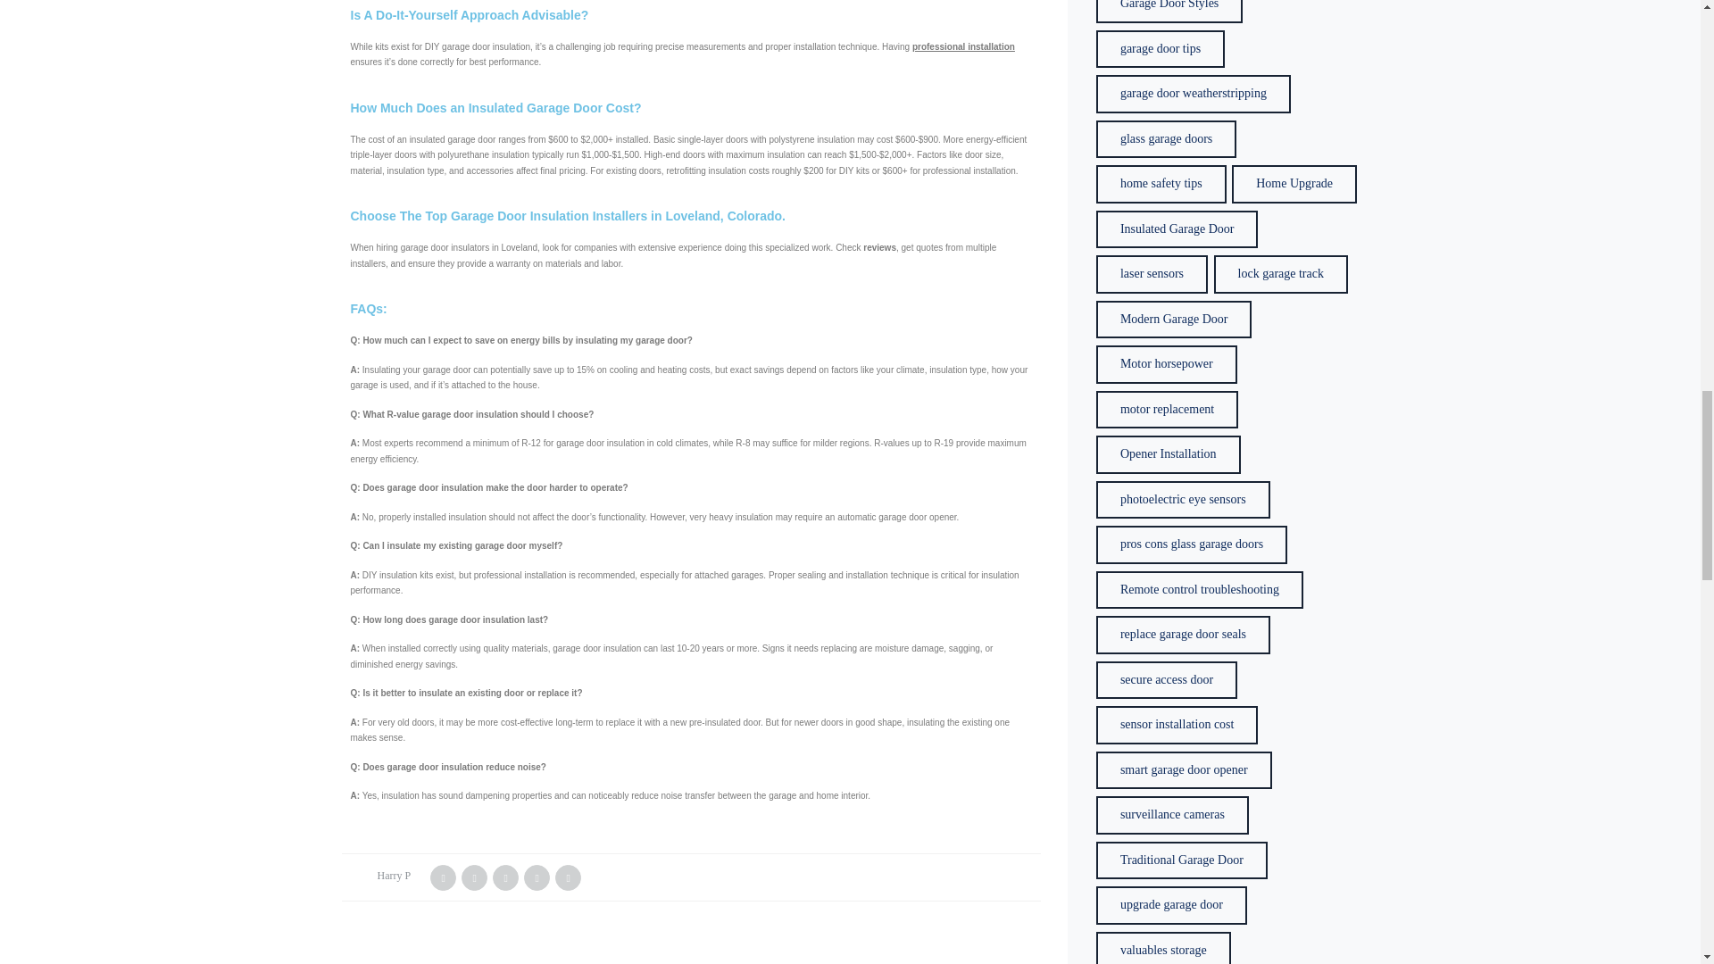  What do you see at coordinates (962, 46) in the screenshot?
I see `professional installation` at bounding box center [962, 46].